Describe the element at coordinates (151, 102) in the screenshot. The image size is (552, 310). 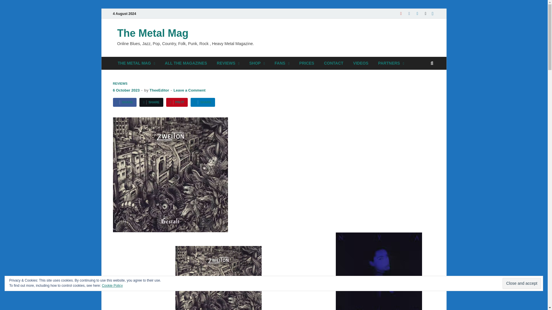
I see `SHARE` at that location.